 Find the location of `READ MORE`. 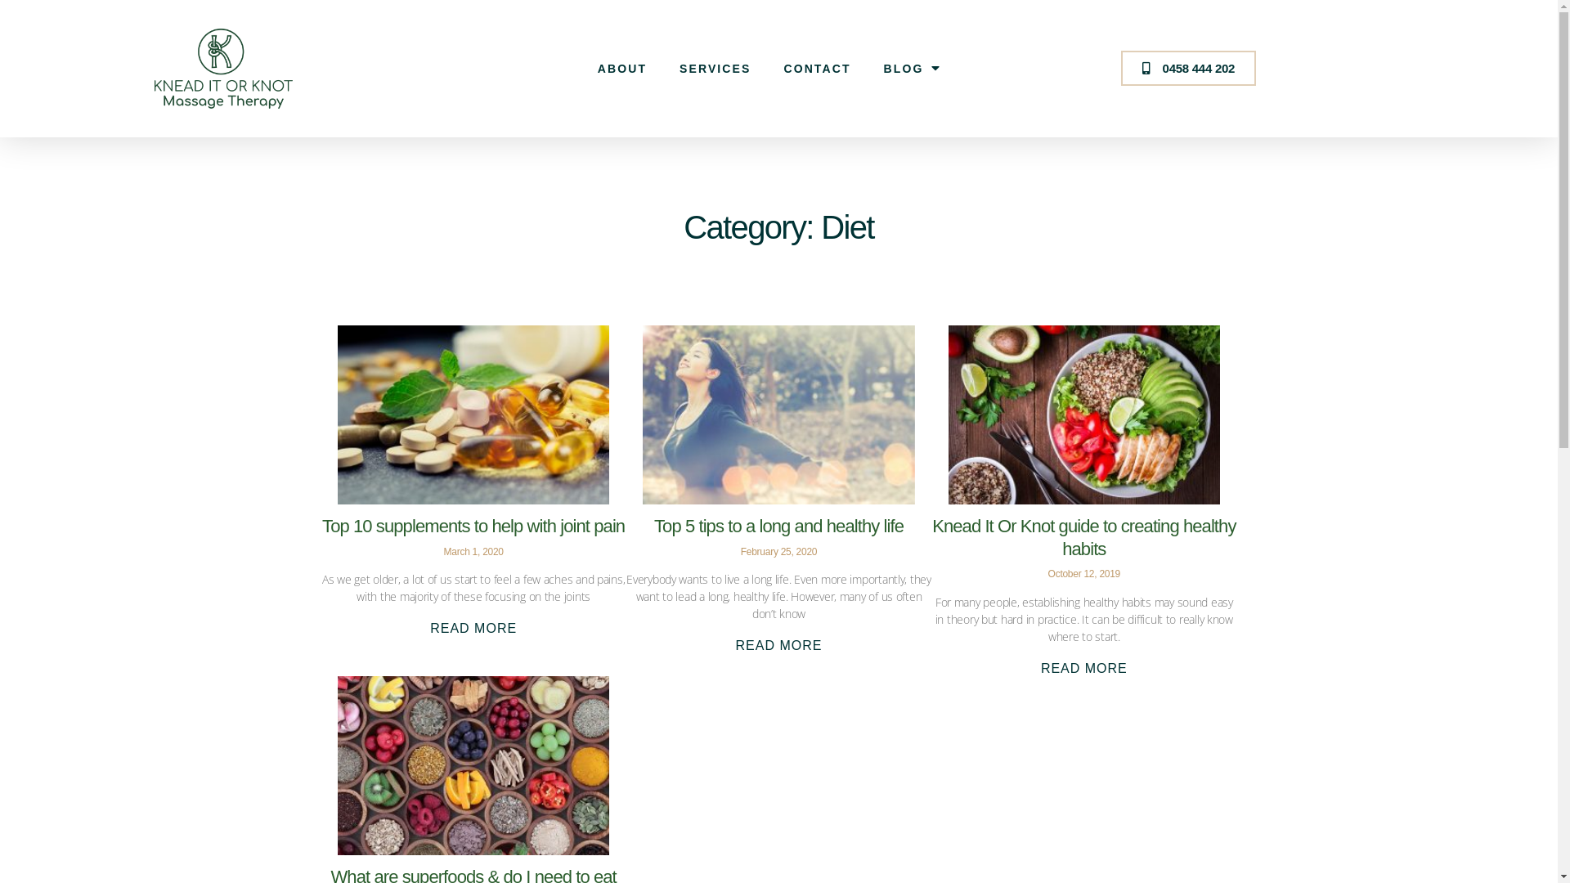

READ MORE is located at coordinates (1084, 669).